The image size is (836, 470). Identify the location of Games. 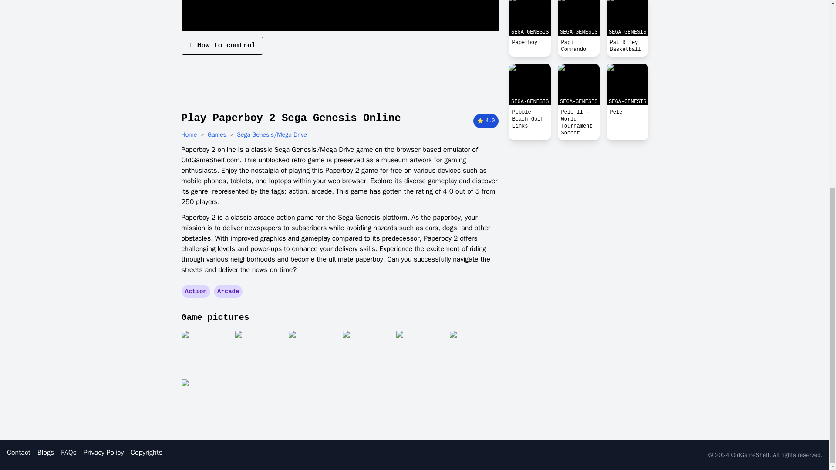
(217, 135).